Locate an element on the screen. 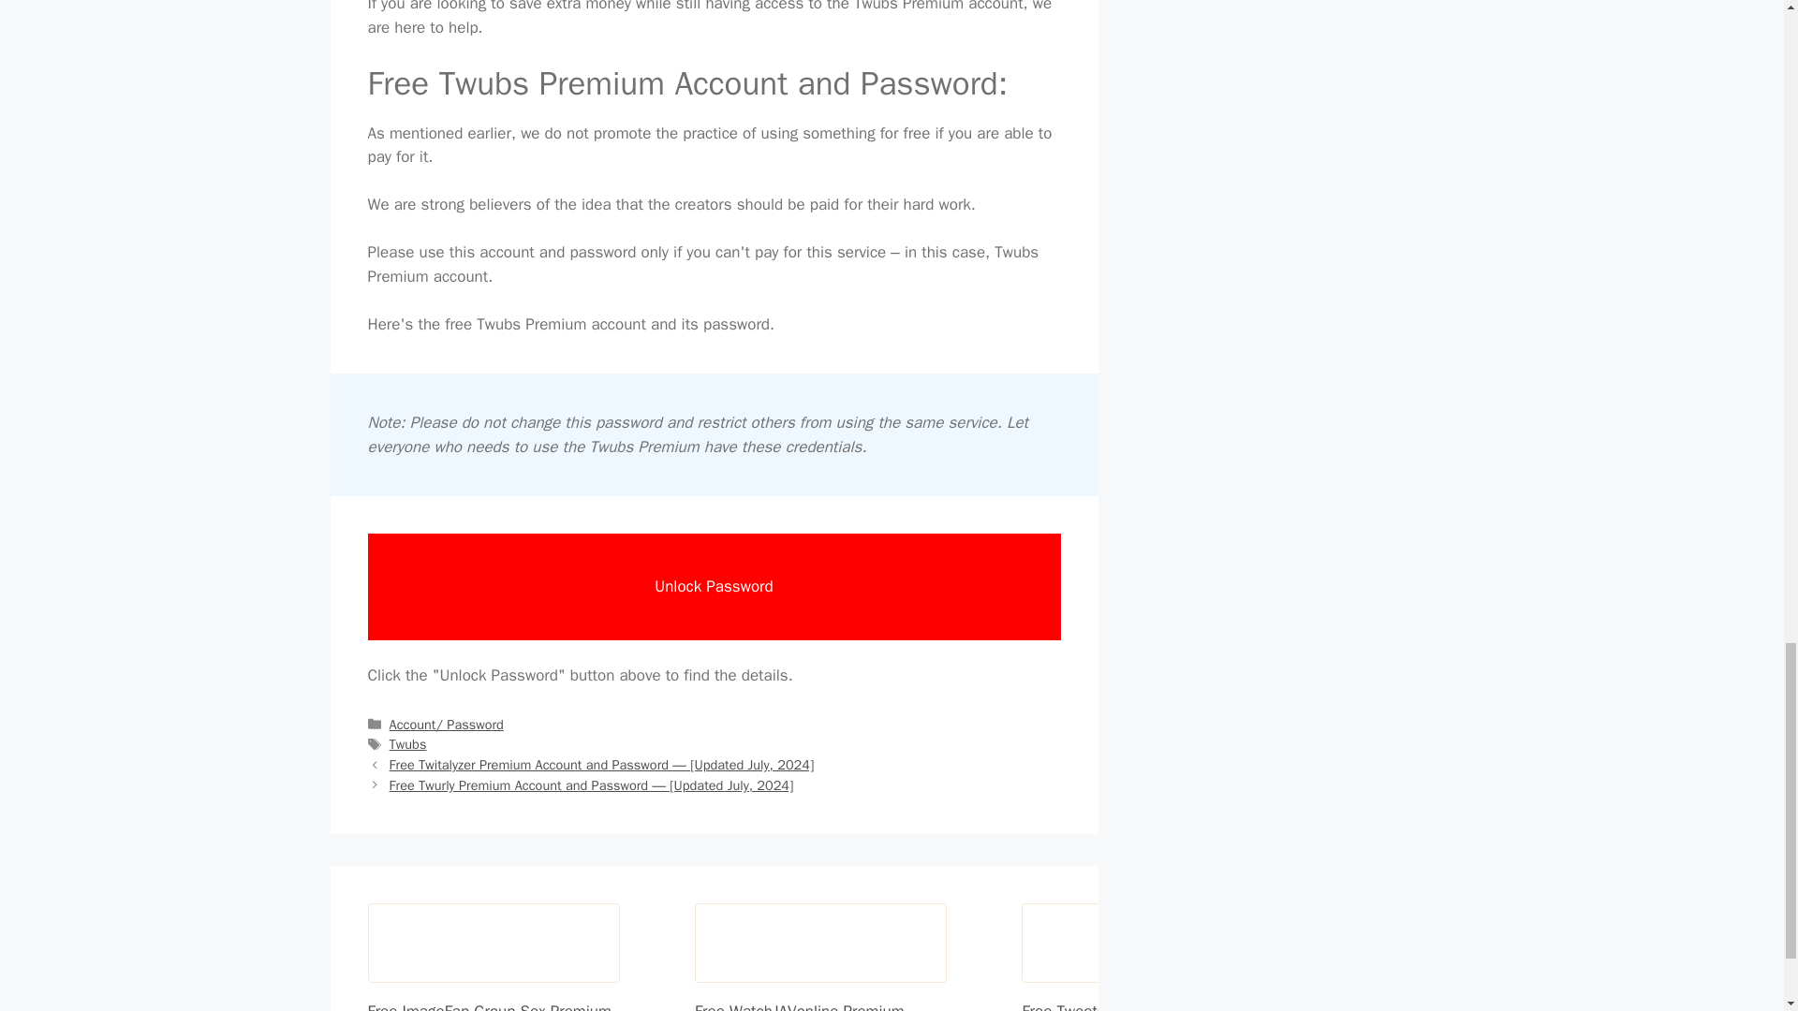 Image resolution: width=1798 pixels, height=1011 pixels. Unlock Password is located at coordinates (714, 586).